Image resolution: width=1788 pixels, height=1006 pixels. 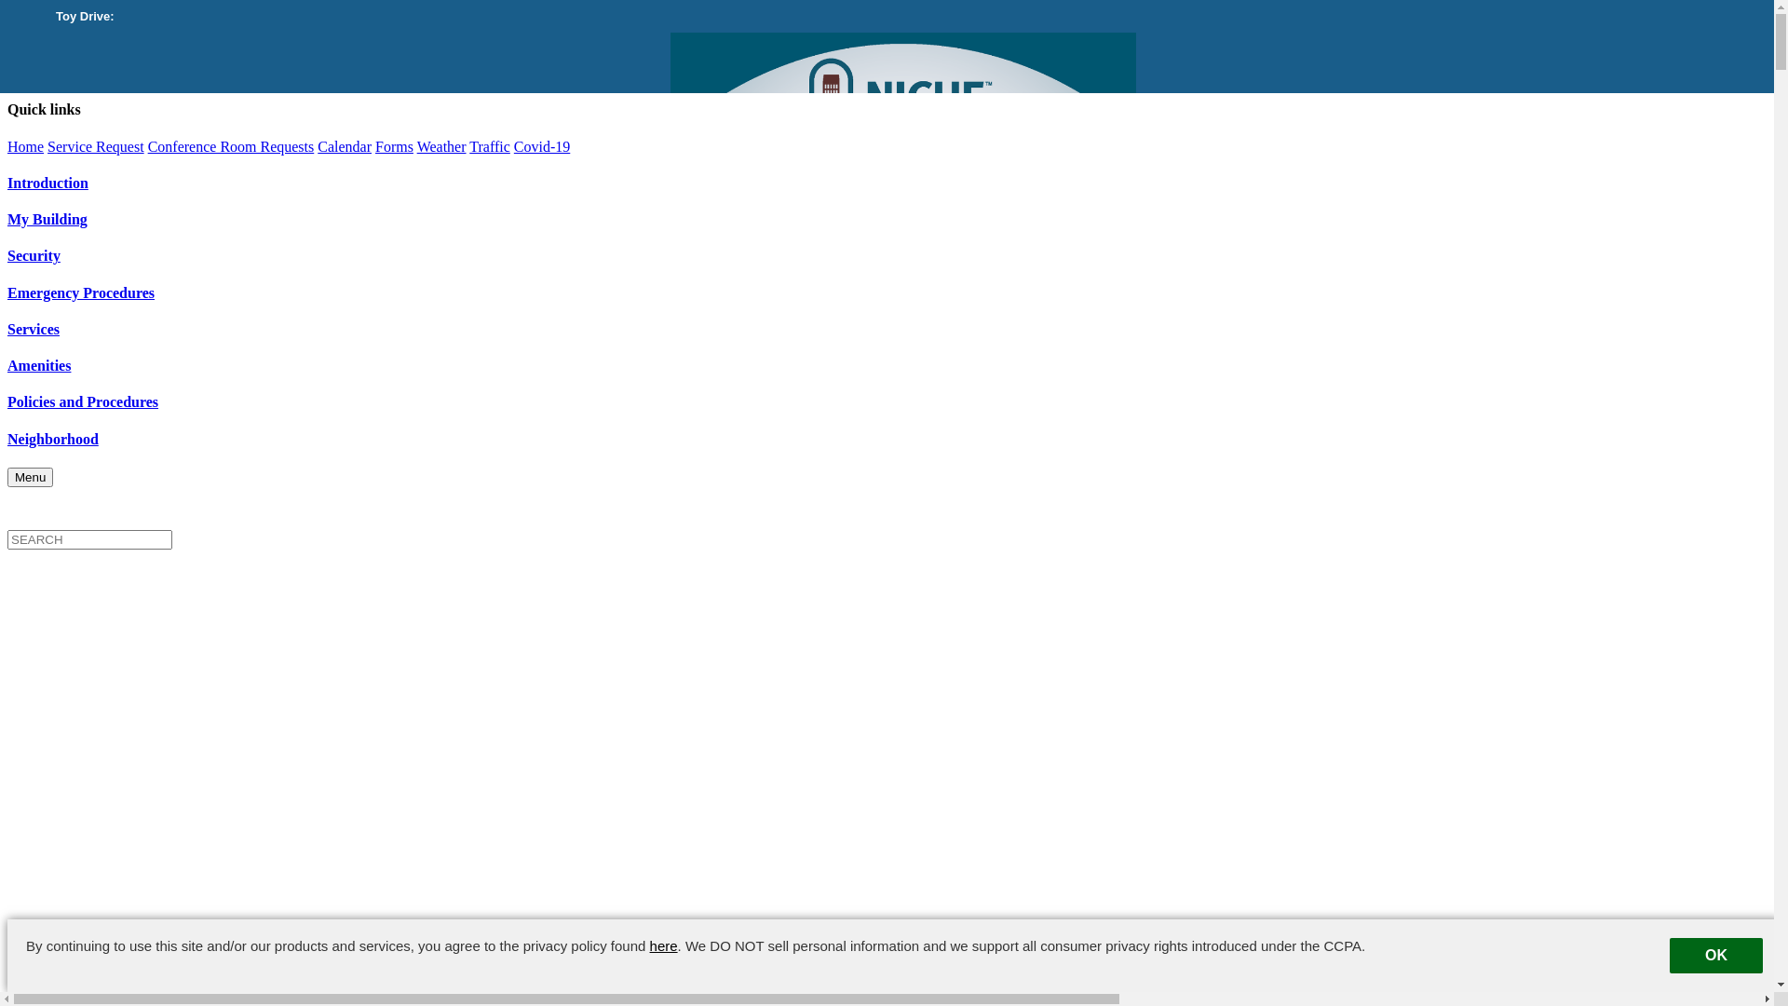 What do you see at coordinates (887, 402) in the screenshot?
I see `Policies and Procedures` at bounding box center [887, 402].